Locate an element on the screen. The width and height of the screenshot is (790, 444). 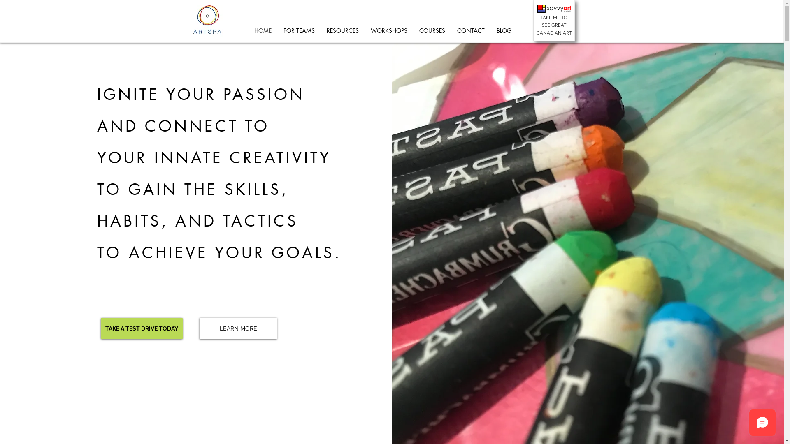
TAKE A TEST DRIVE TODAY is located at coordinates (142, 328).